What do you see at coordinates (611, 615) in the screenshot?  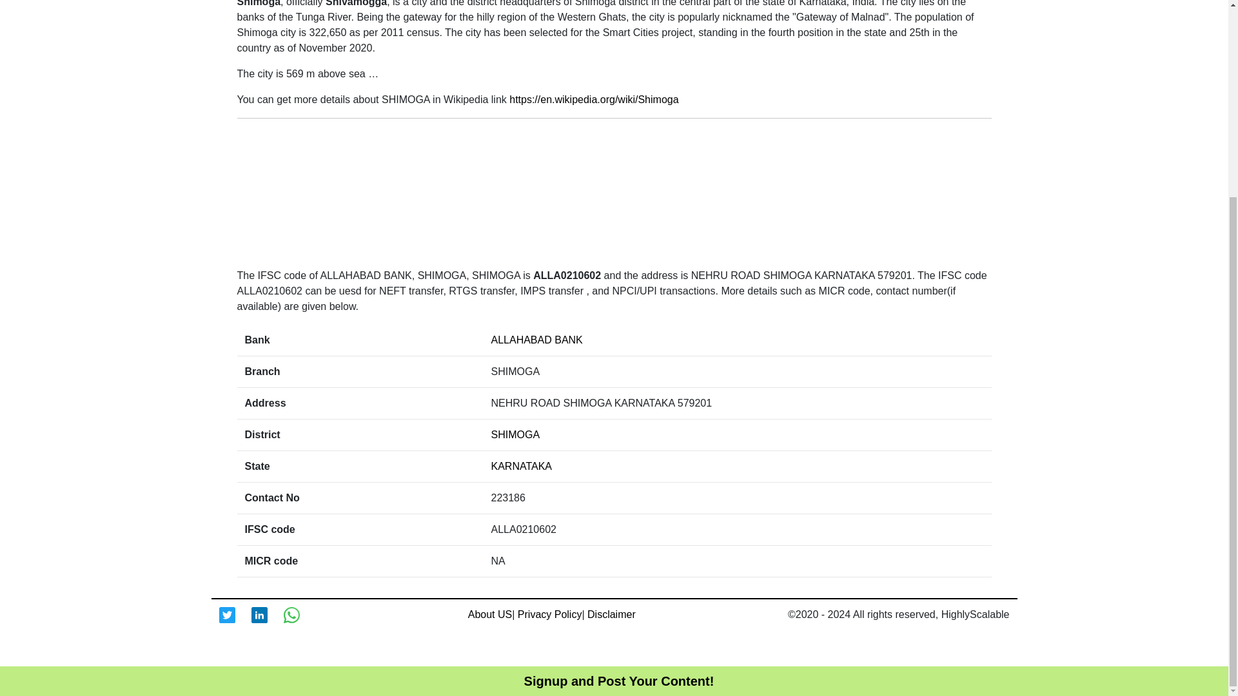 I see `Disclaimer` at bounding box center [611, 615].